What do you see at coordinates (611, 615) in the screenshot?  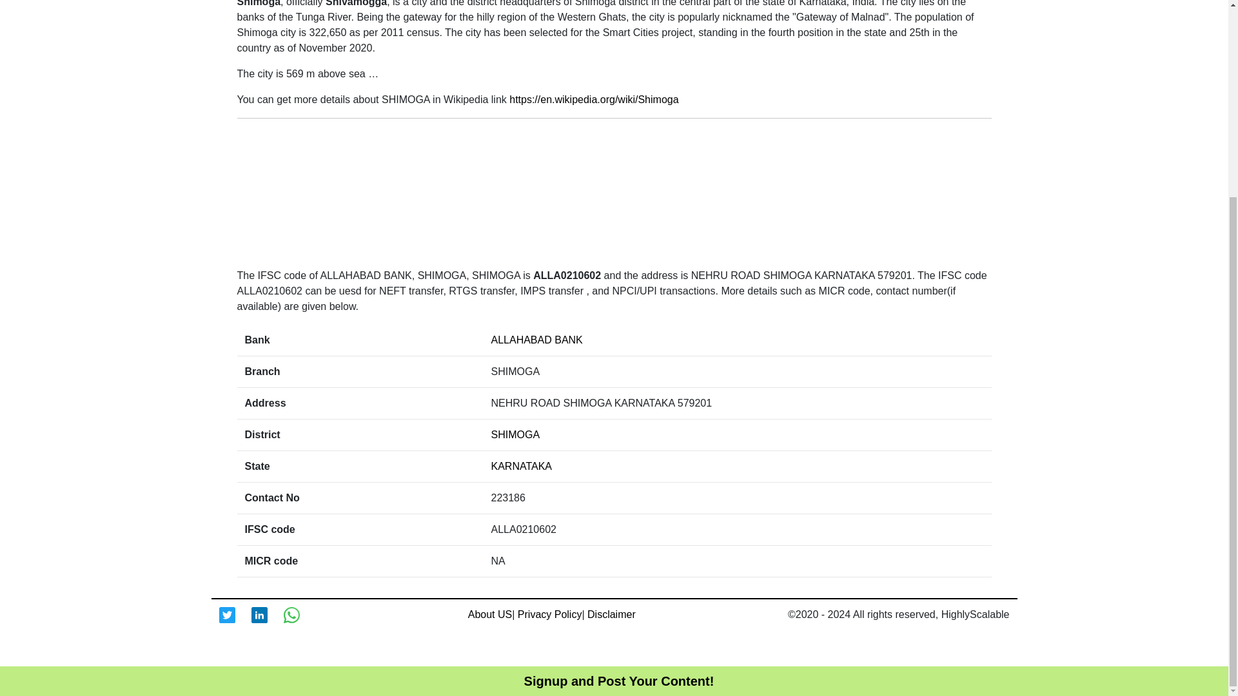 I see `Disclaimer` at bounding box center [611, 615].